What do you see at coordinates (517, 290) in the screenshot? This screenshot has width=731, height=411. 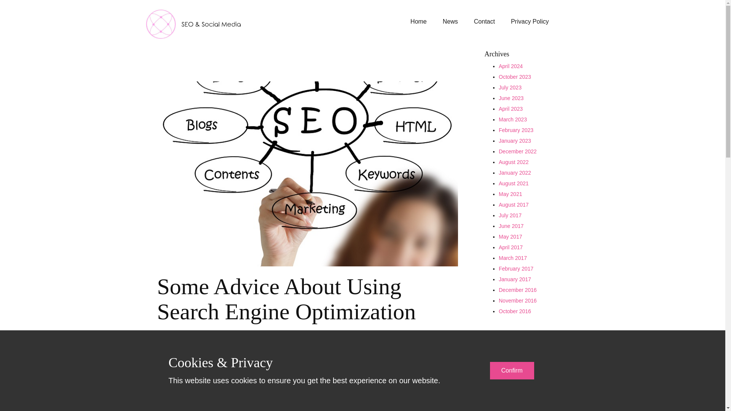 I see `December 2016` at bounding box center [517, 290].